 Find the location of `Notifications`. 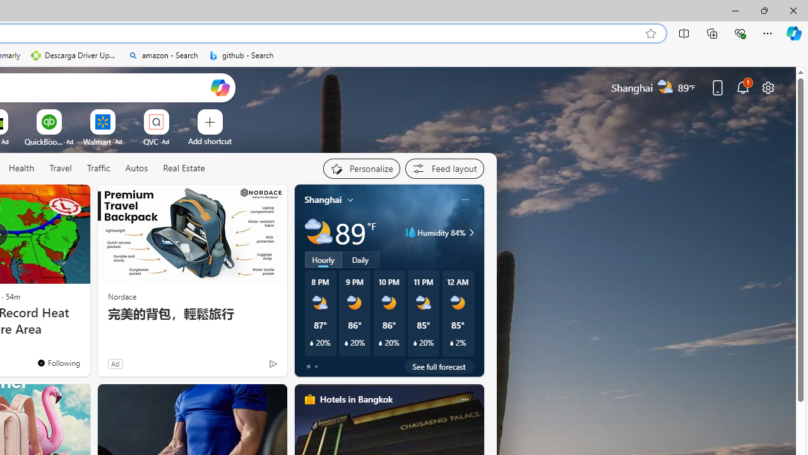

Notifications is located at coordinates (742, 87).